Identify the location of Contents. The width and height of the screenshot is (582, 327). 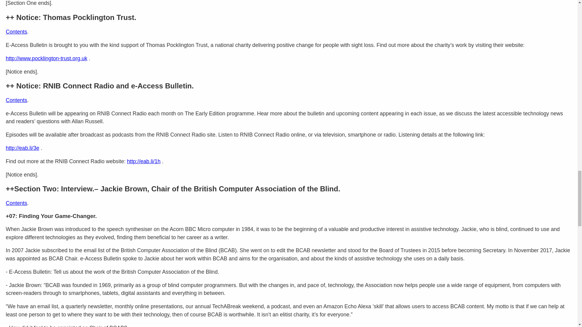
(16, 203).